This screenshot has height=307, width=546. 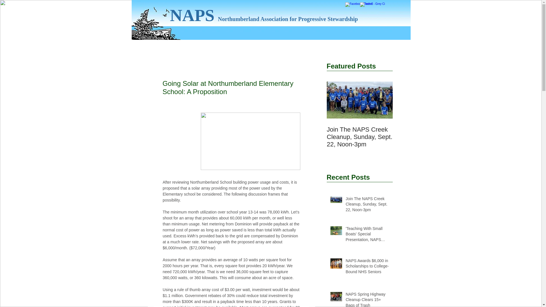 I want to click on Northumberland Association for Progressive Stewardship, so click(x=288, y=19).